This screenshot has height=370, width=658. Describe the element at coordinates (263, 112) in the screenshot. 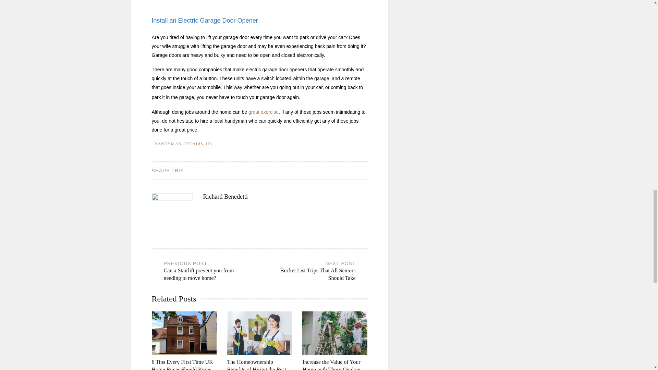

I see `REPAIRS` at that location.